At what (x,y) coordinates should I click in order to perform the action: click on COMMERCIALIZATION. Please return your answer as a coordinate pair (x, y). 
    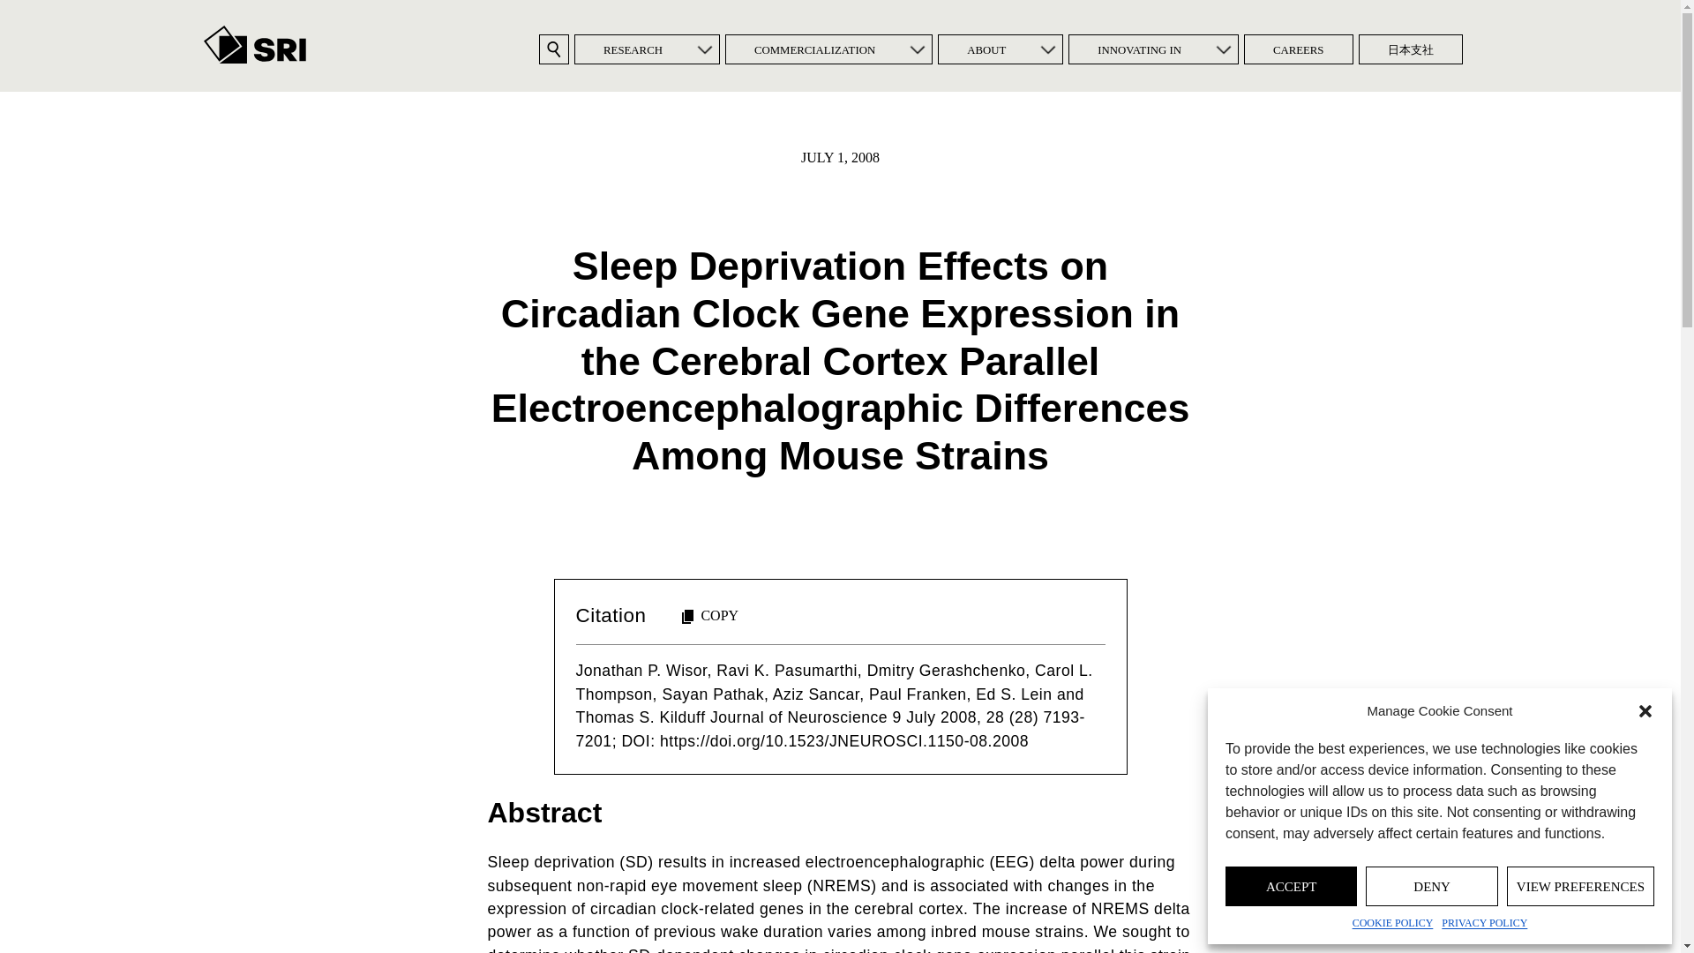
    Looking at the image, I should click on (814, 49).